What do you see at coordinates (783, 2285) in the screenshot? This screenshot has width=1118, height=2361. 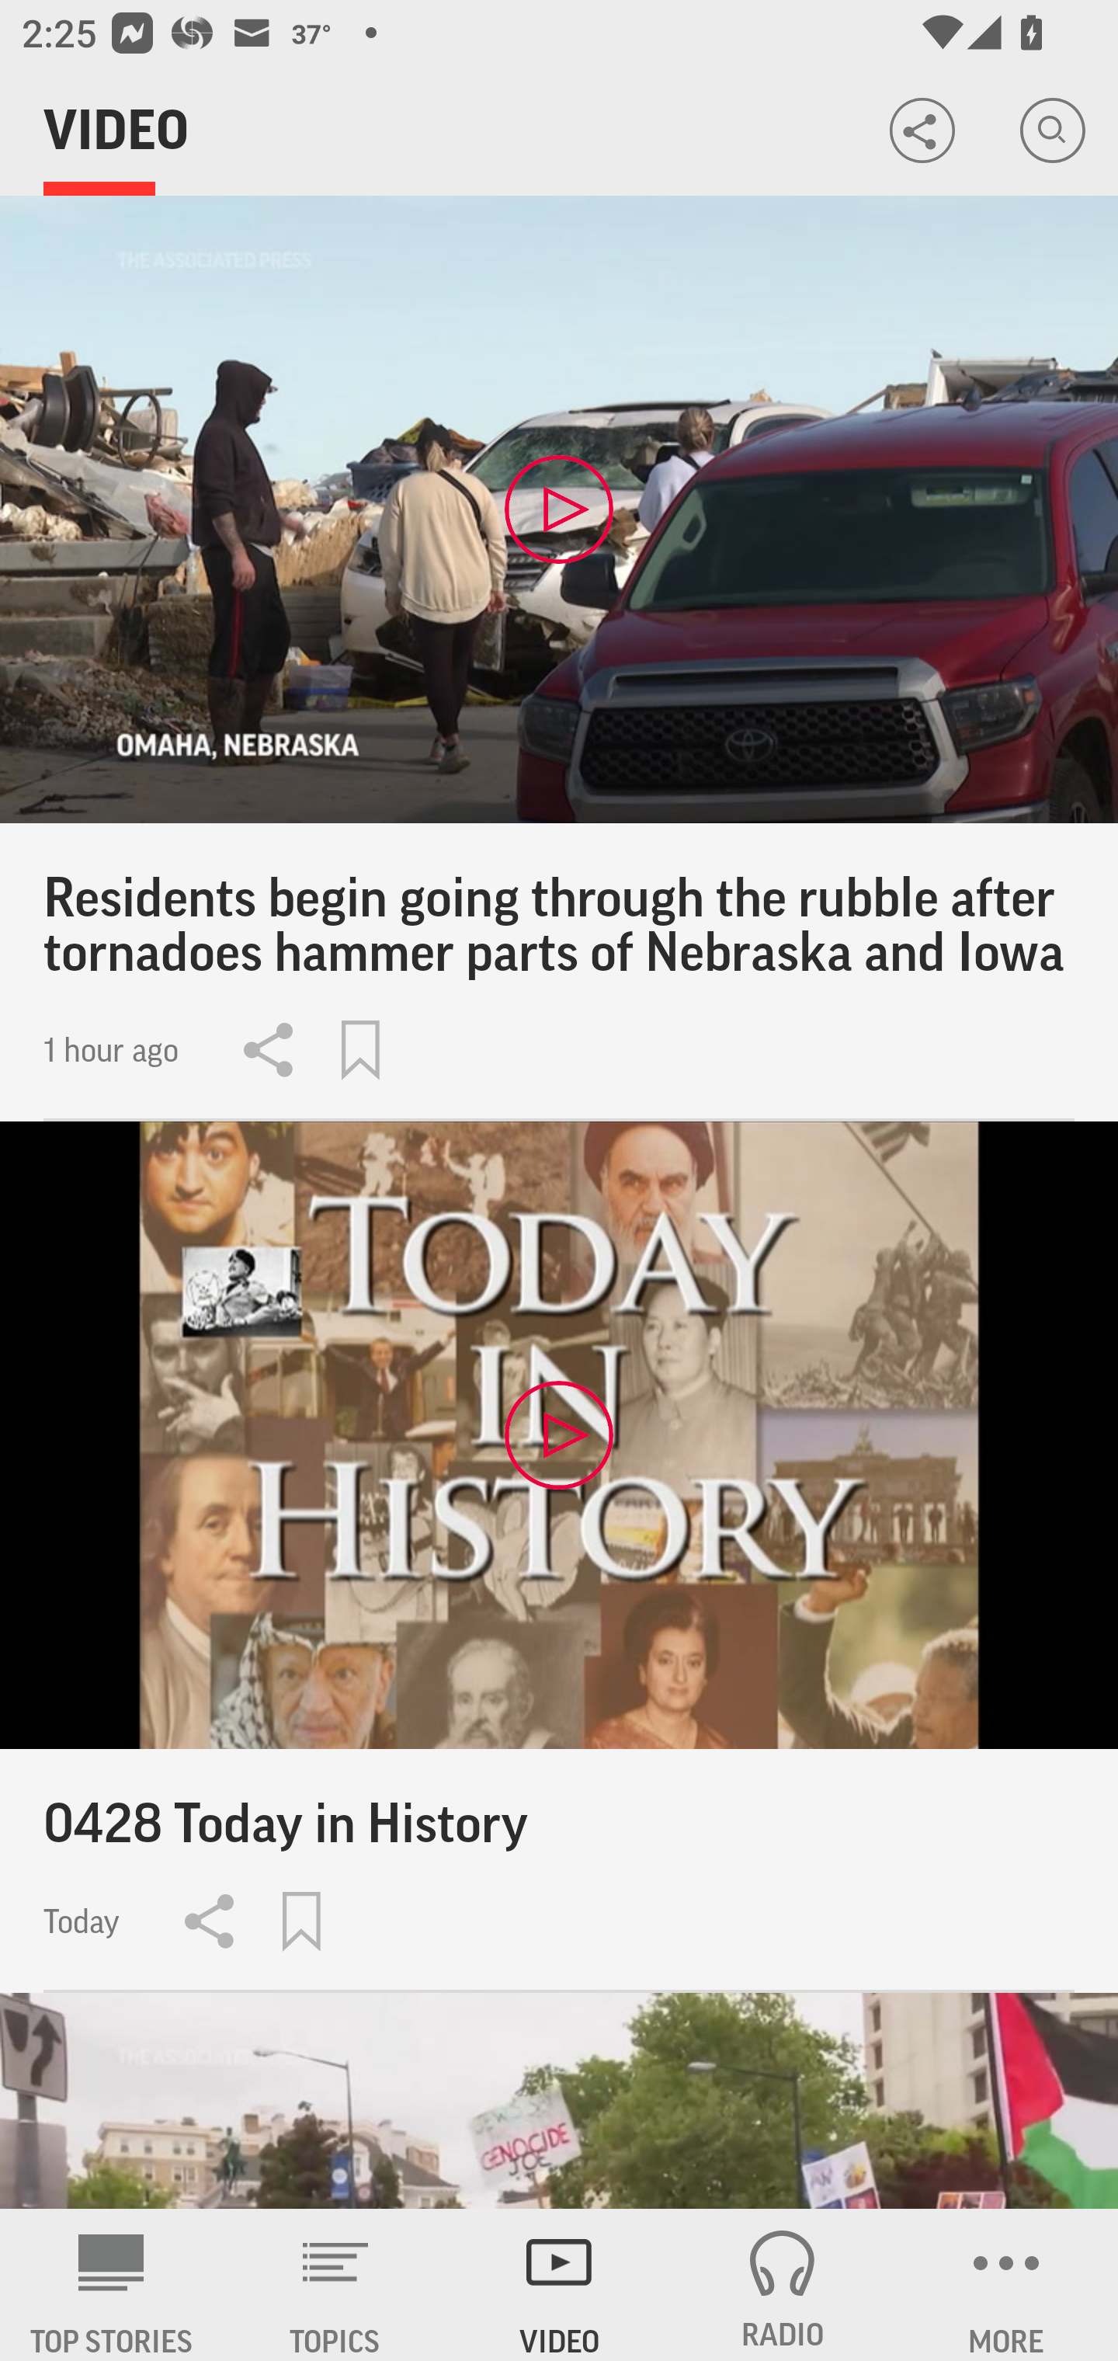 I see `RADIO` at bounding box center [783, 2285].